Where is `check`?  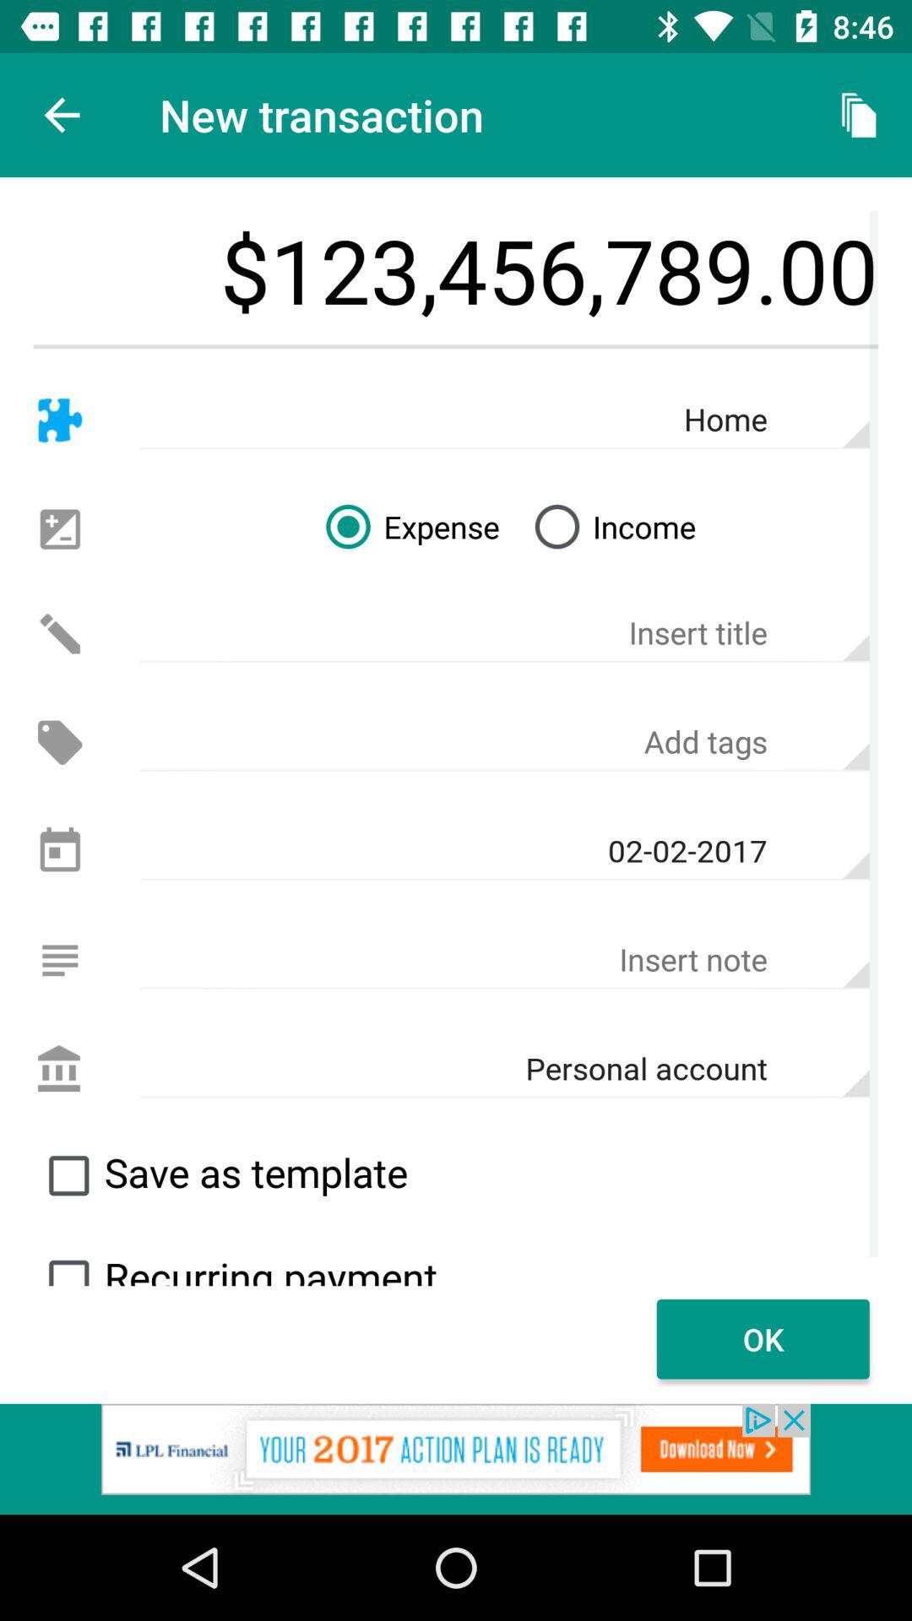 check is located at coordinates (68, 1265).